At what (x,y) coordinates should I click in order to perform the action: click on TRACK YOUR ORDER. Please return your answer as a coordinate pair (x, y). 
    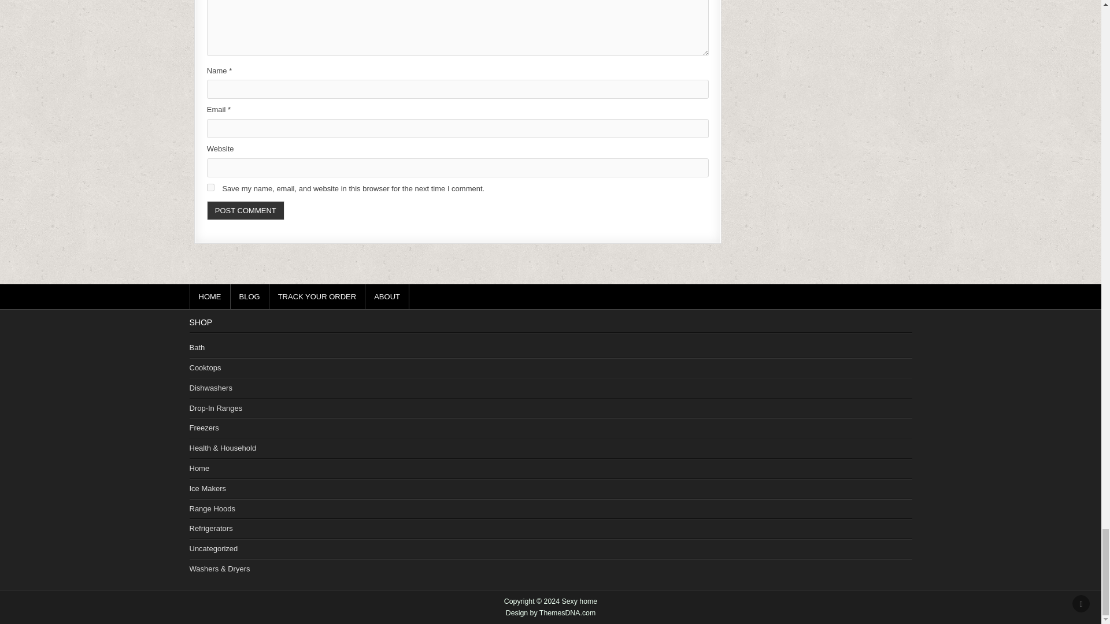
    Looking at the image, I should click on (318, 296).